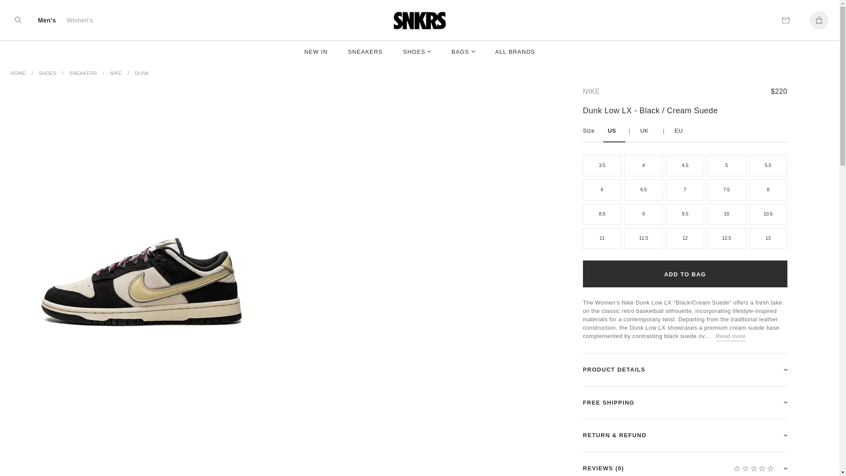 This screenshot has height=476, width=846. What do you see at coordinates (80, 19) in the screenshot?
I see `Women's` at bounding box center [80, 19].